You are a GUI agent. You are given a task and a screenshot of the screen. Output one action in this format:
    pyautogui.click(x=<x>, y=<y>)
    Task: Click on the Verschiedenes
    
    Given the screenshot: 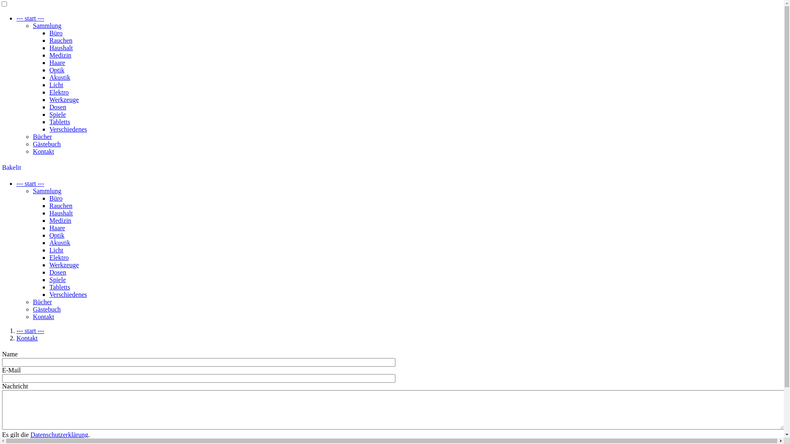 What is the action you would take?
    pyautogui.click(x=68, y=129)
    